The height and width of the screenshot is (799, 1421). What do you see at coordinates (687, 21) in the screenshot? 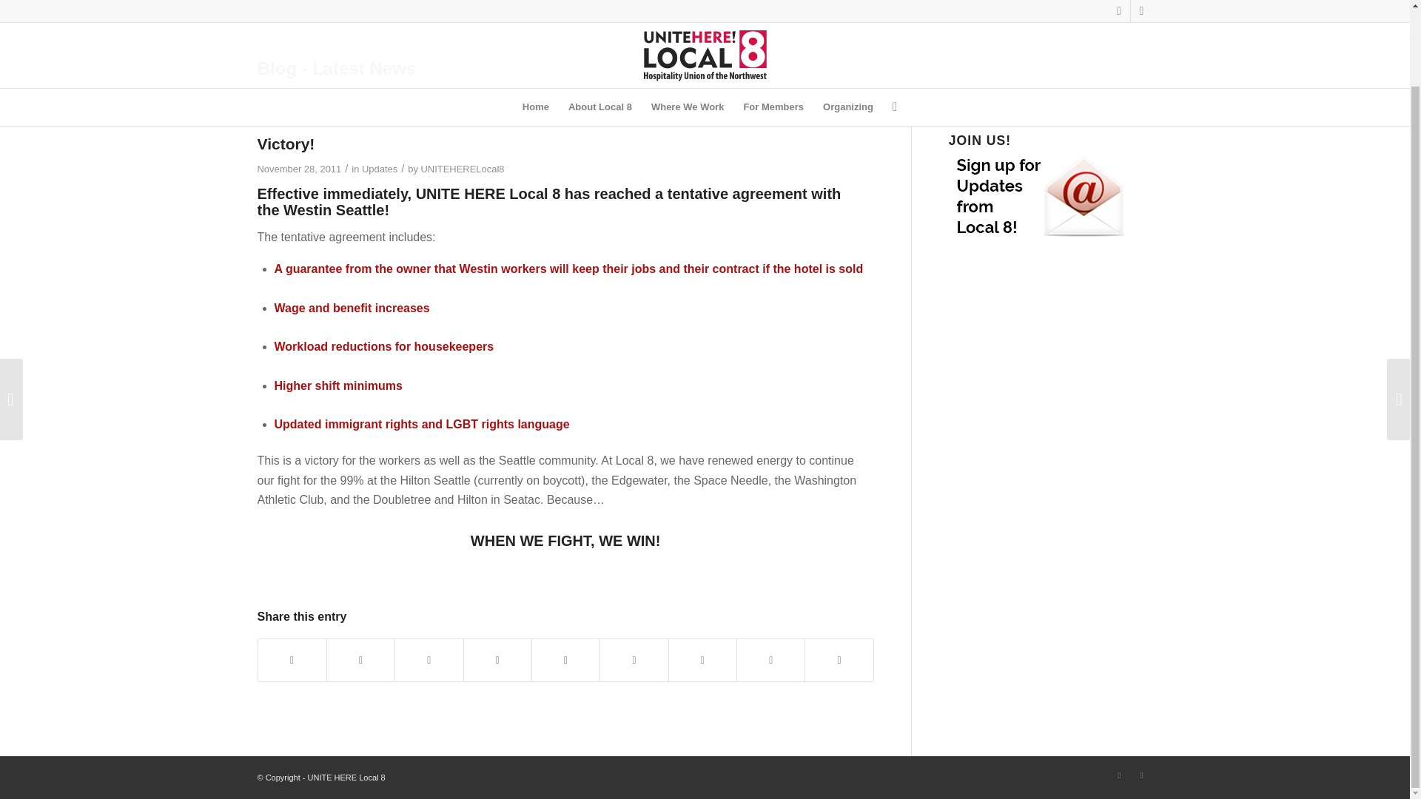
I see `Where We Work` at bounding box center [687, 21].